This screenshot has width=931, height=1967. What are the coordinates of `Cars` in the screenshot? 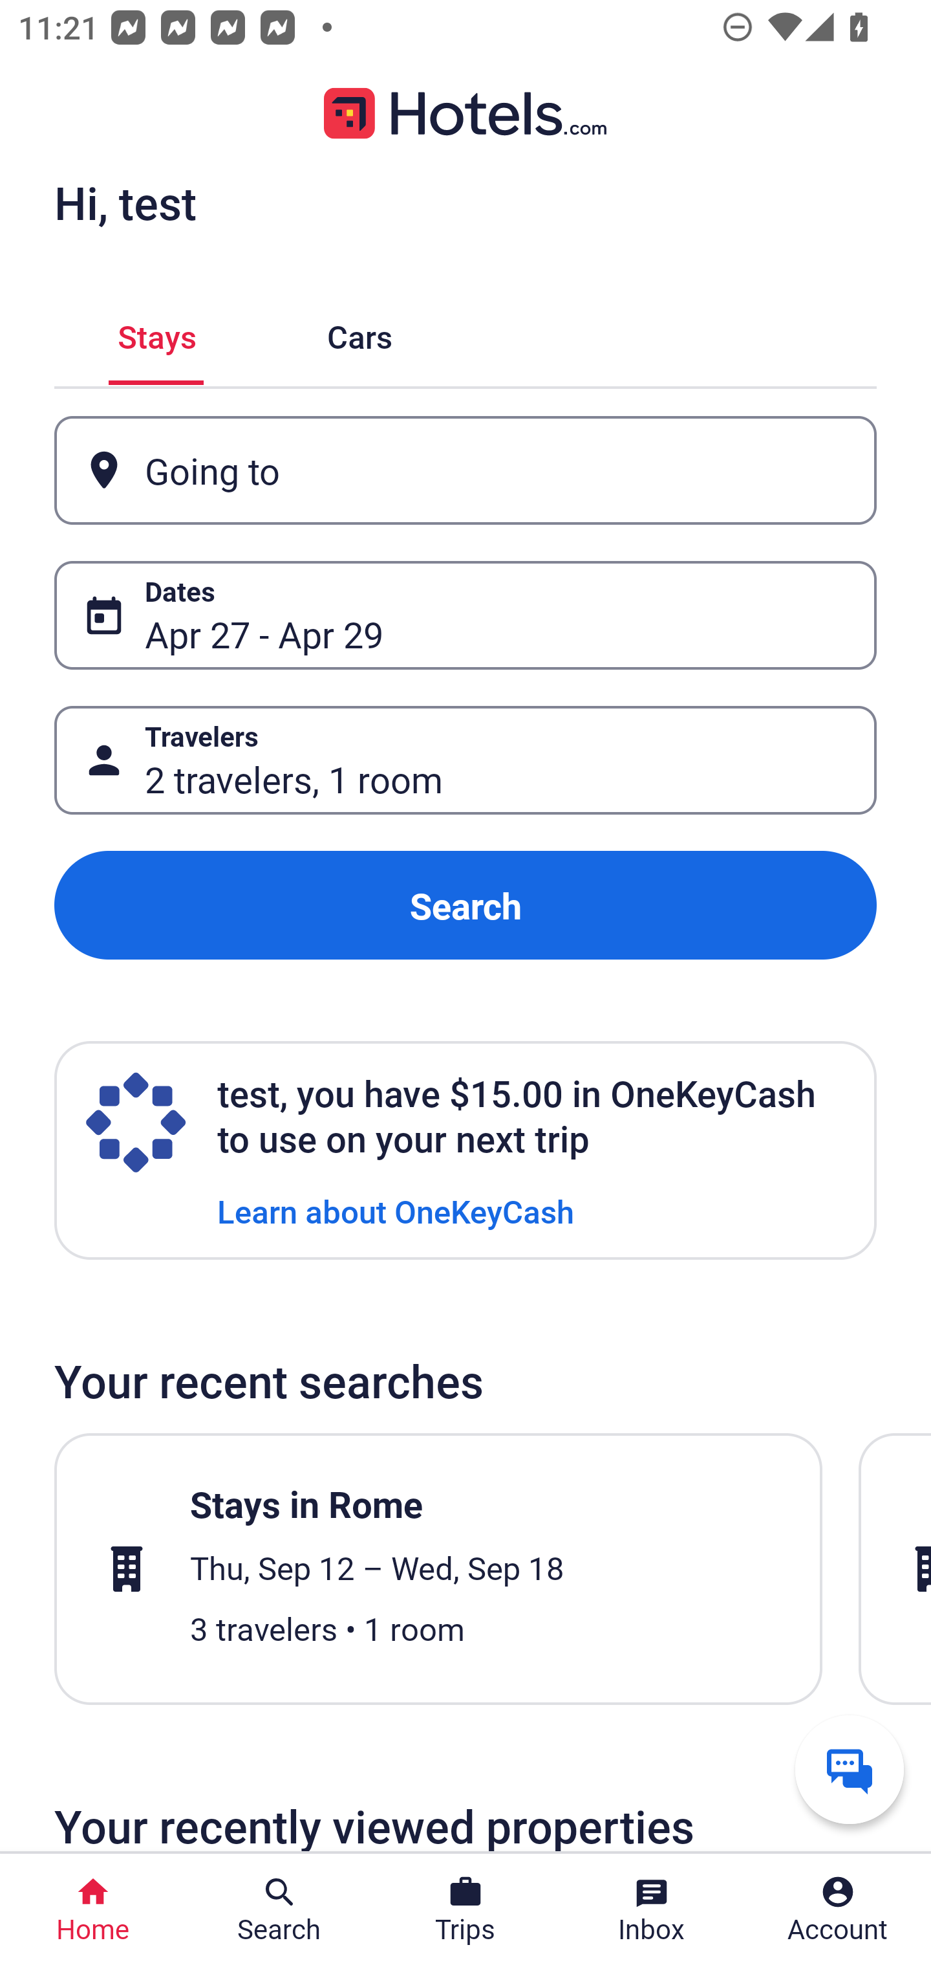 It's located at (359, 333).